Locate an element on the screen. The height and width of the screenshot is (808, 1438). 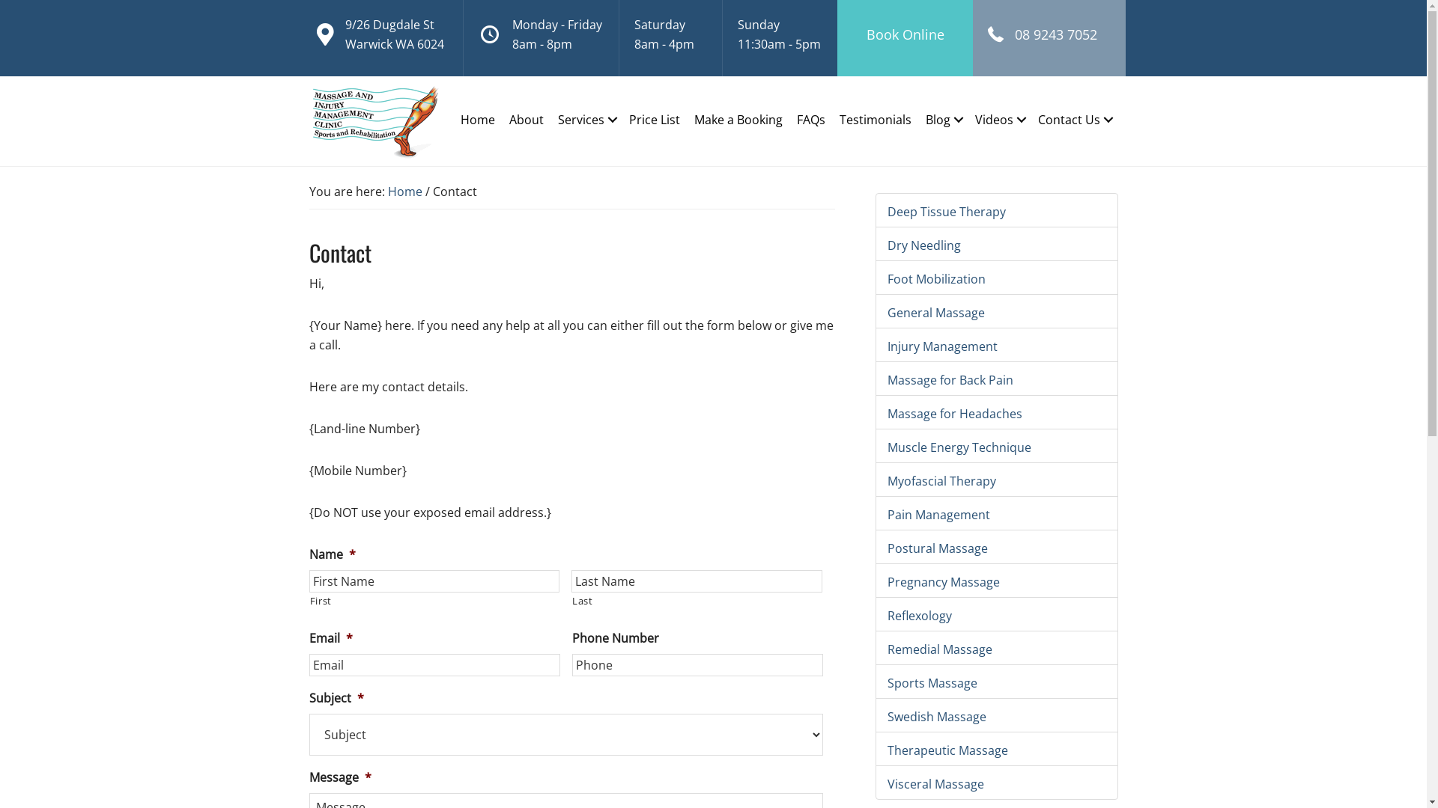
Videos is located at coordinates (999, 120).